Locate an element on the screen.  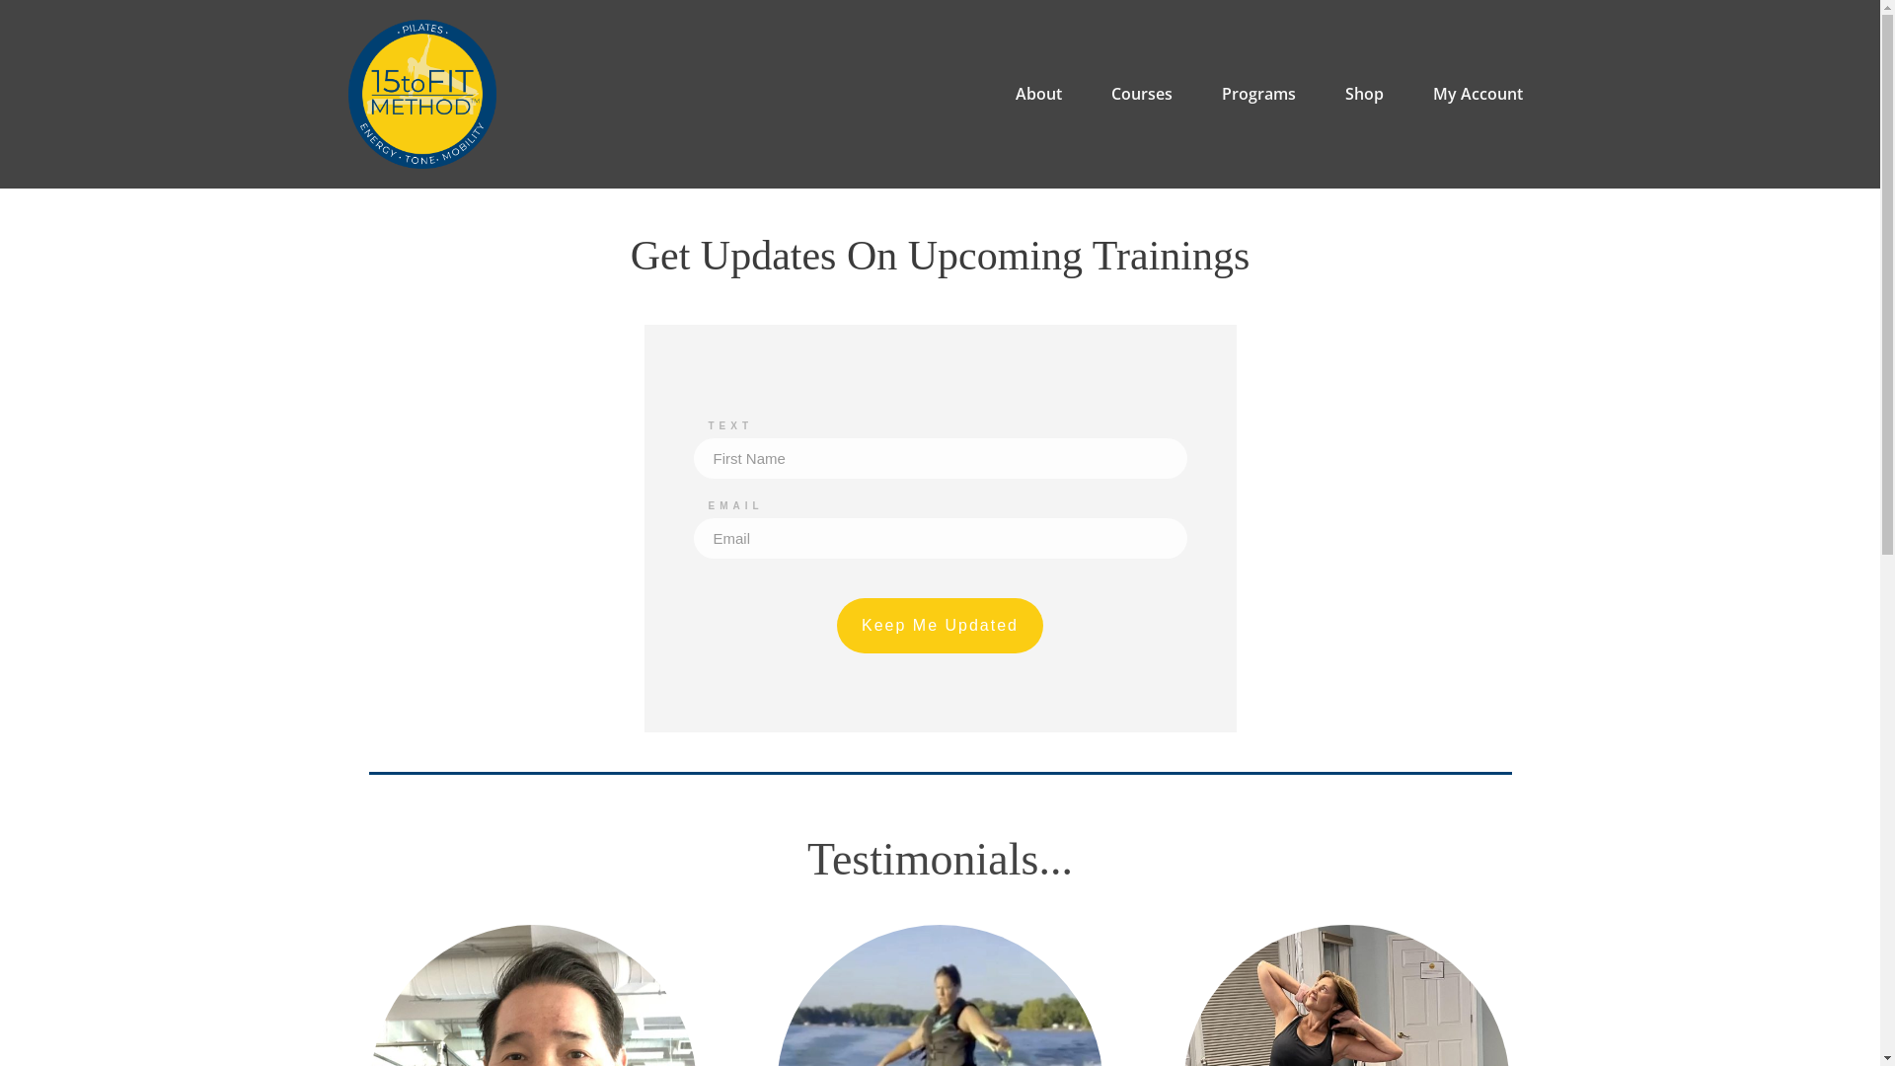
About is located at coordinates (1038, 94).